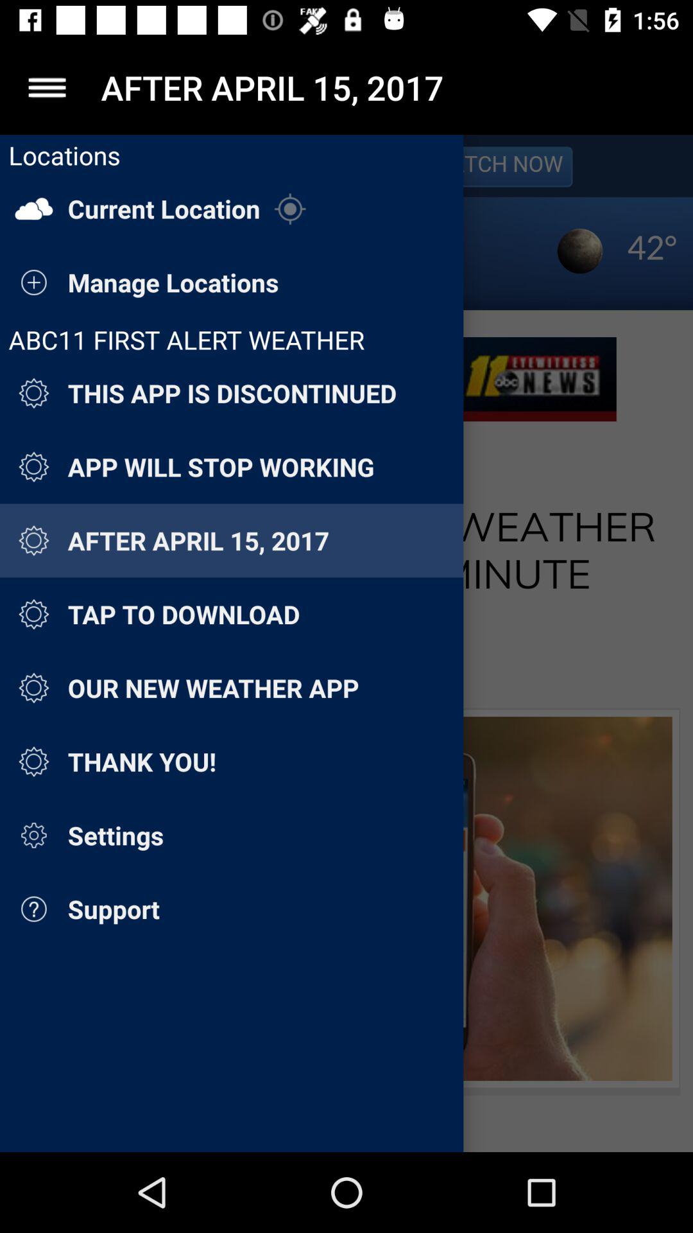 The image size is (693, 1233). What do you see at coordinates (47, 87) in the screenshot?
I see `view settings` at bounding box center [47, 87].